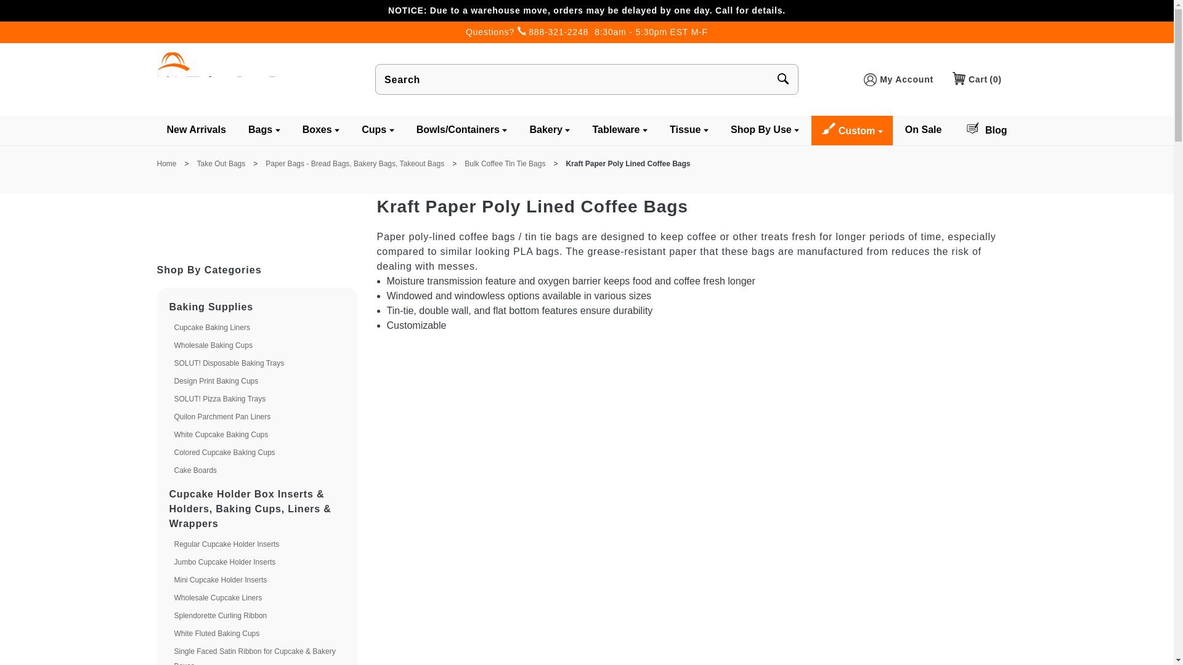  I want to click on 888-321-2248, so click(558, 32).